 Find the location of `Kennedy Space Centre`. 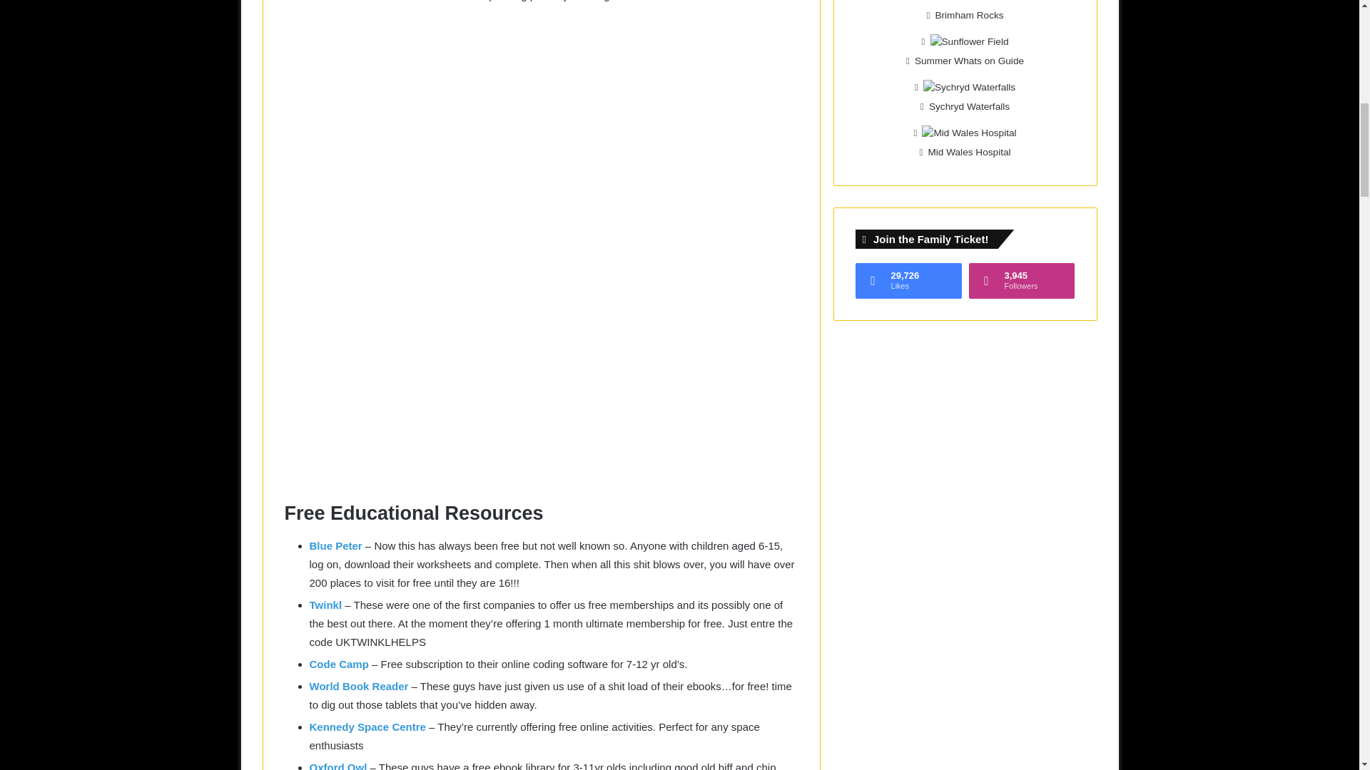

Kennedy Space Centre is located at coordinates (367, 727).